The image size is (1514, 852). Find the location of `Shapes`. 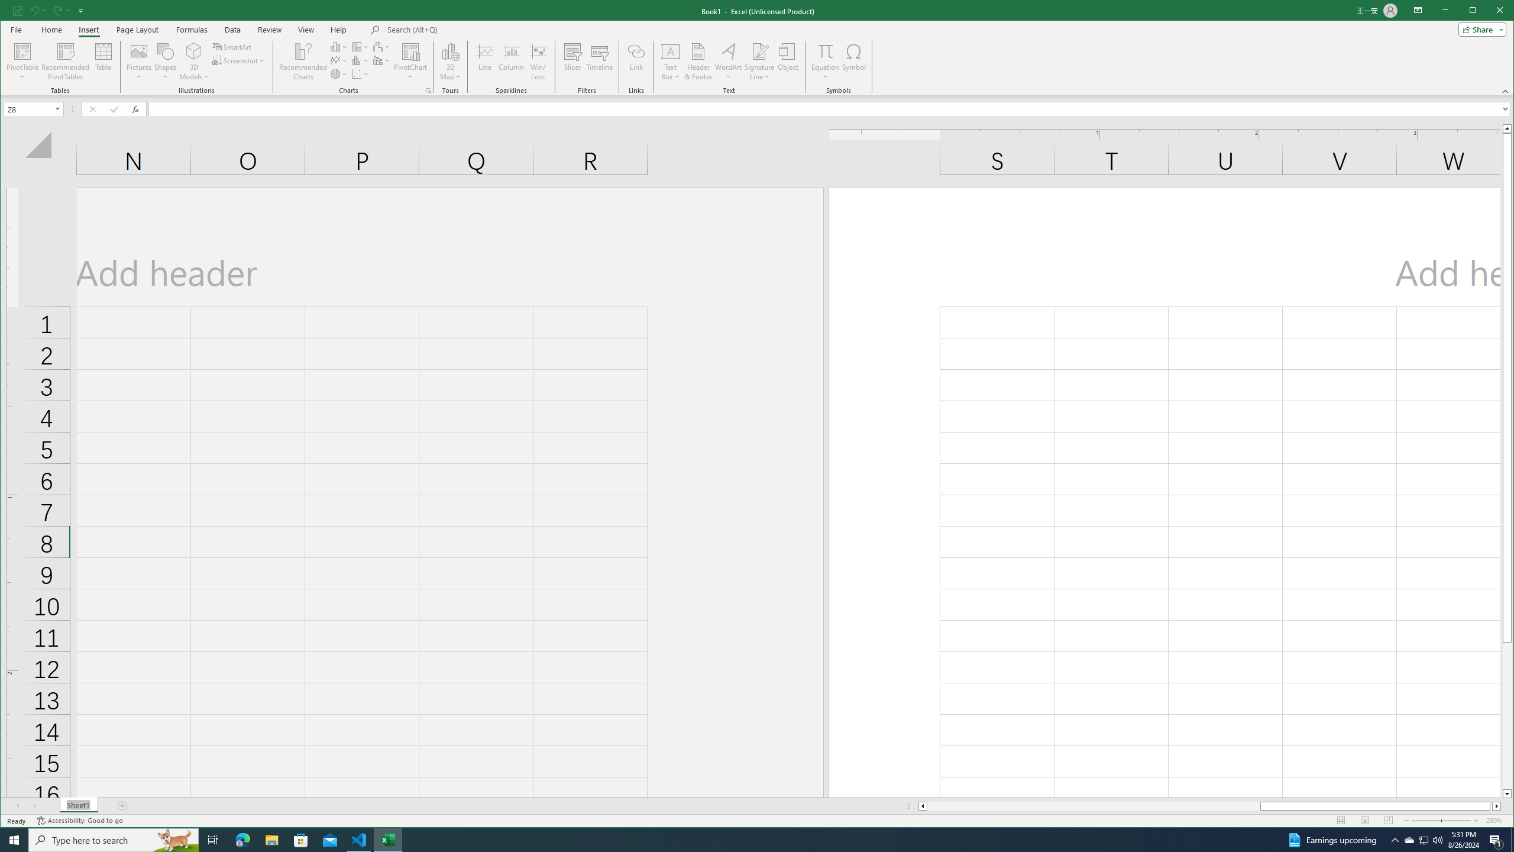

Shapes is located at coordinates (166, 62).